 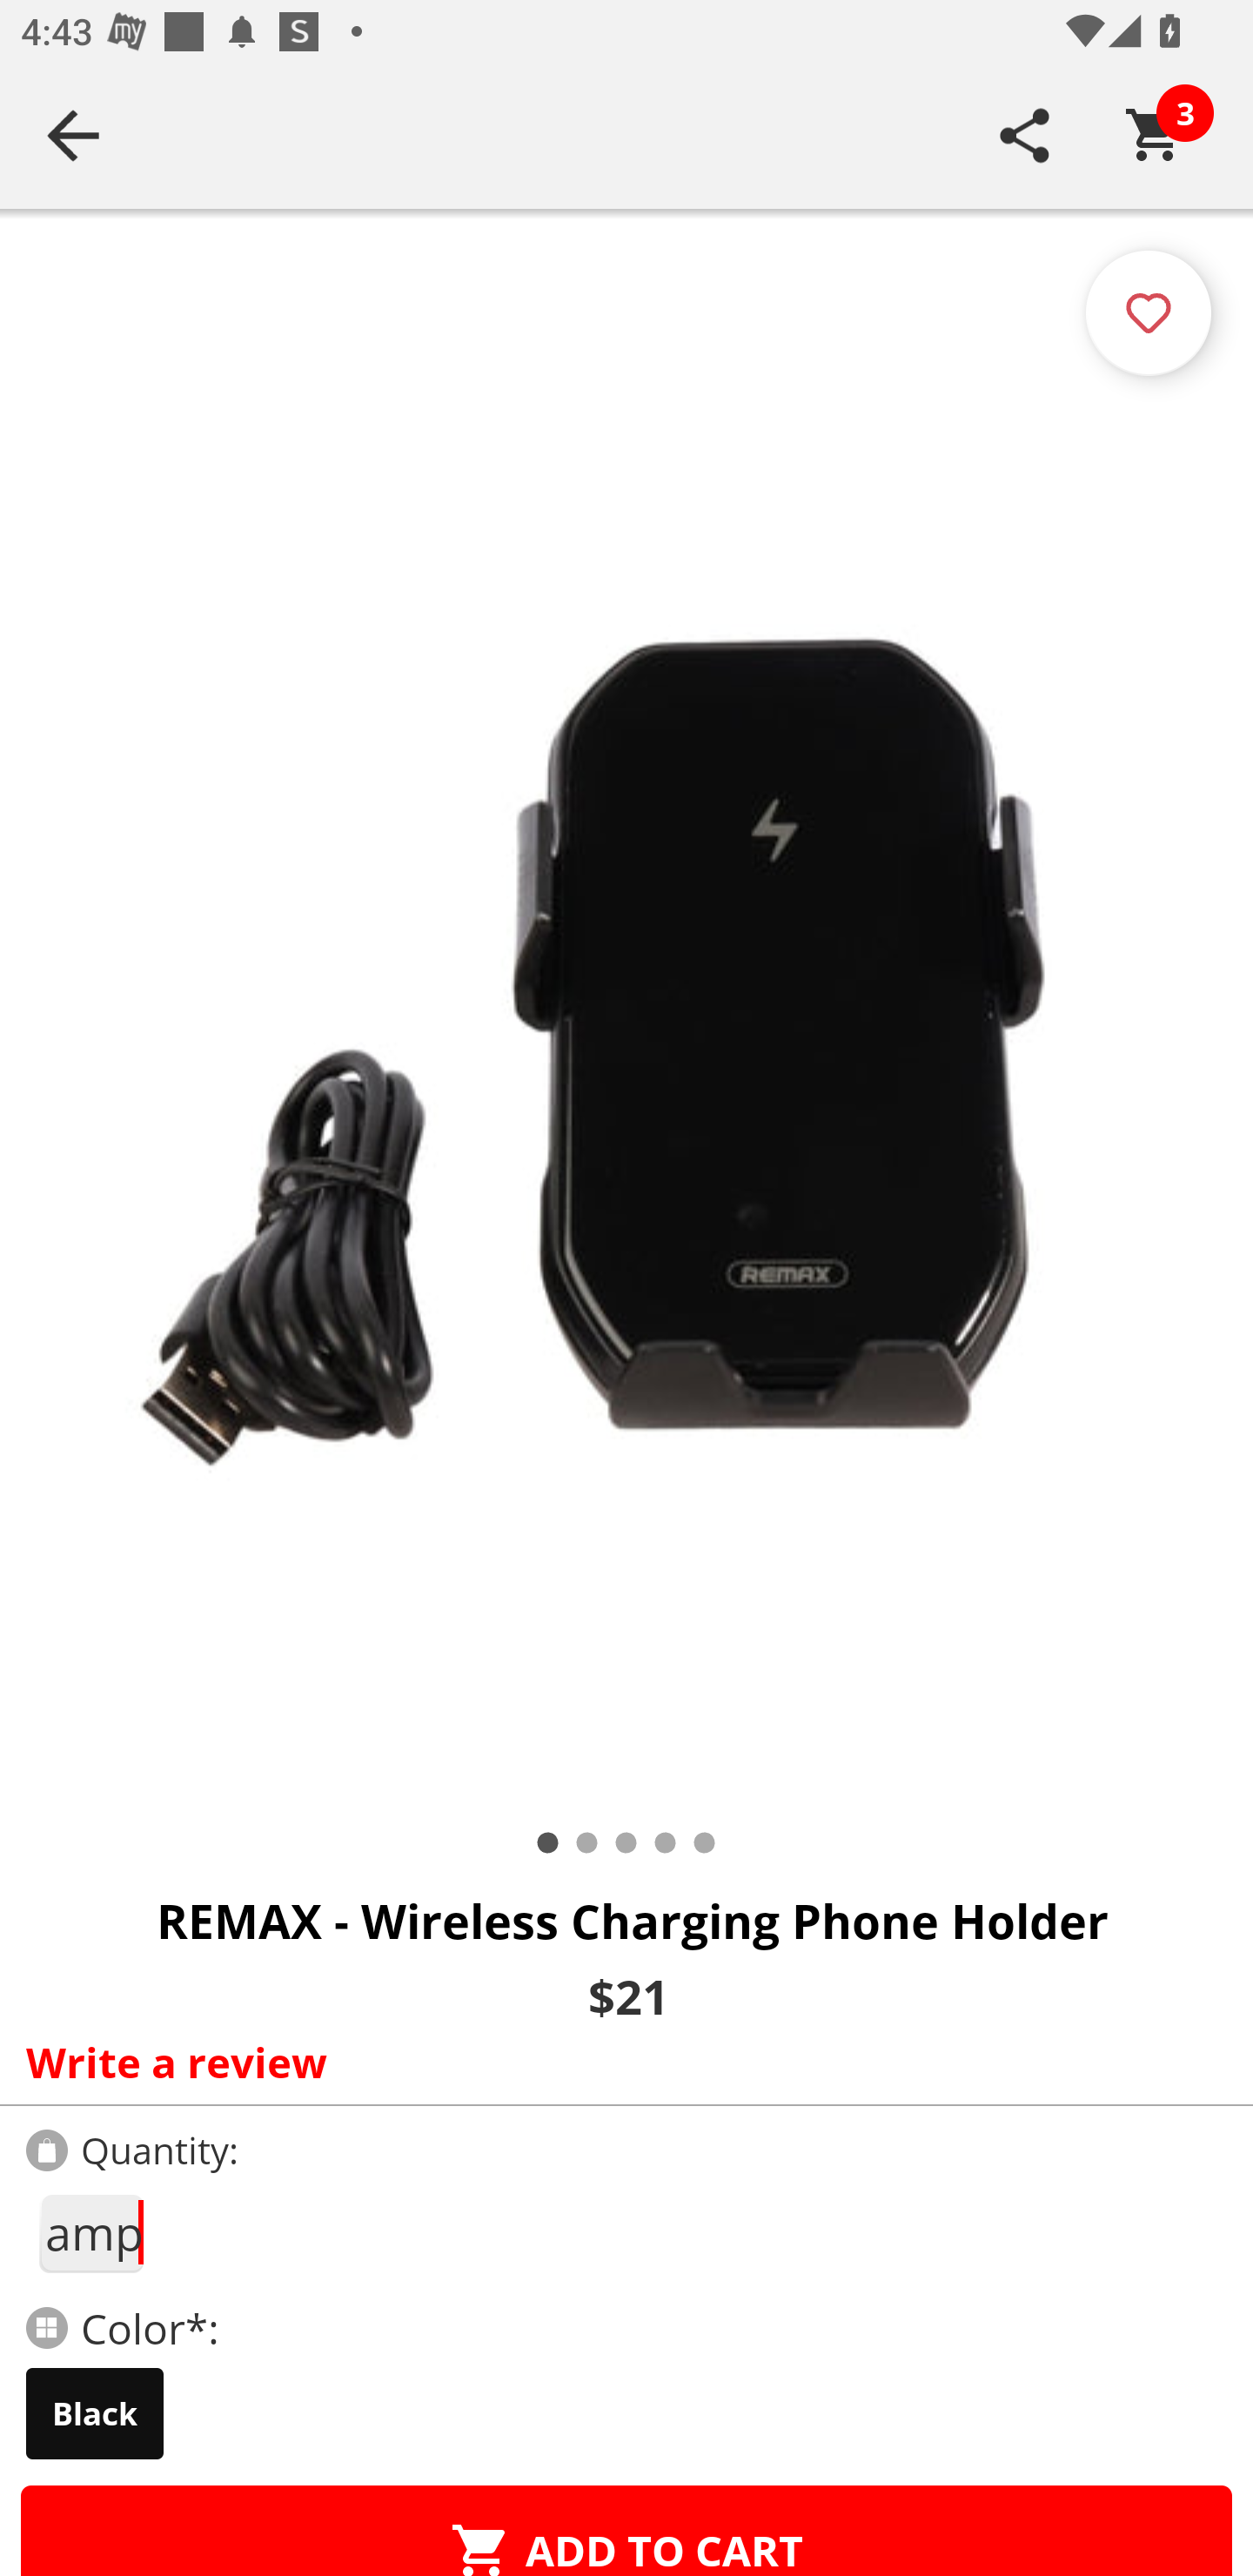 I want to click on Black, so click(x=95, y=2413).